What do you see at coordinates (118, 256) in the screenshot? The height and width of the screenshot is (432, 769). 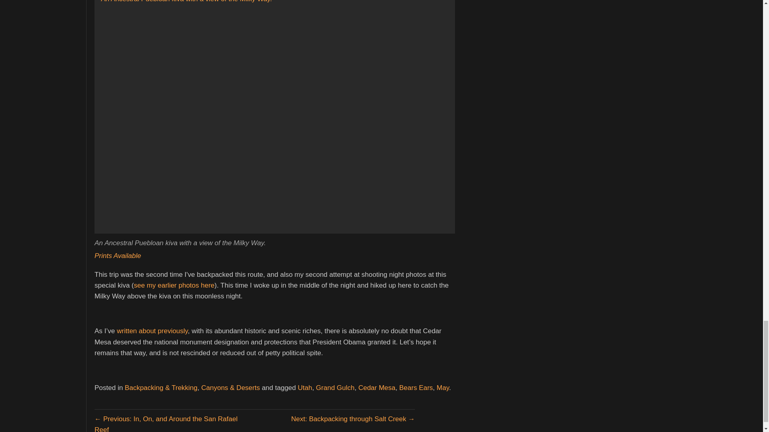 I see `Prints Available` at bounding box center [118, 256].